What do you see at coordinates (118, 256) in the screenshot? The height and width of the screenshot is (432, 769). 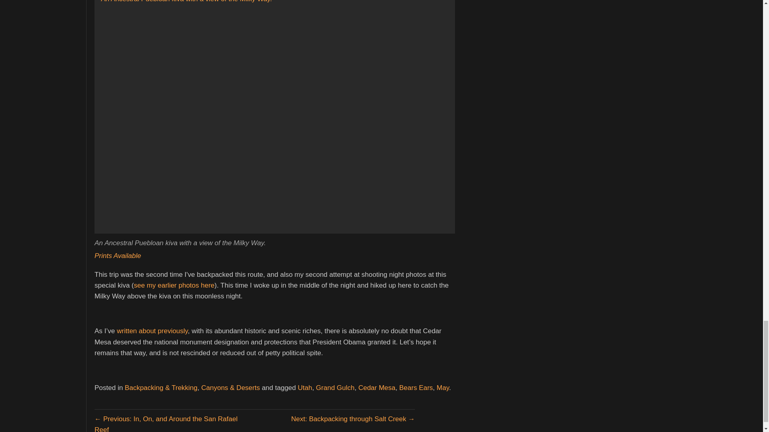 I see `Prints Available` at bounding box center [118, 256].